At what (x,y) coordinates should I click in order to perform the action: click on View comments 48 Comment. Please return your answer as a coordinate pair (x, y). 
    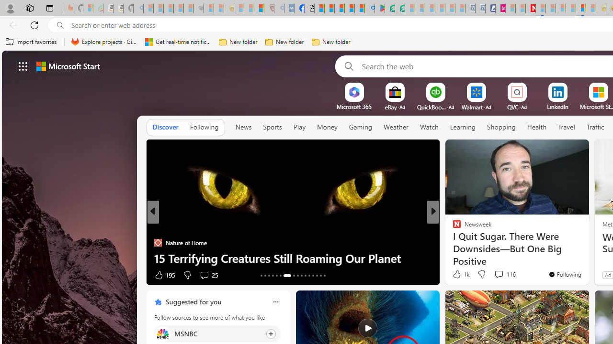
    Looking at the image, I should click on (499, 275).